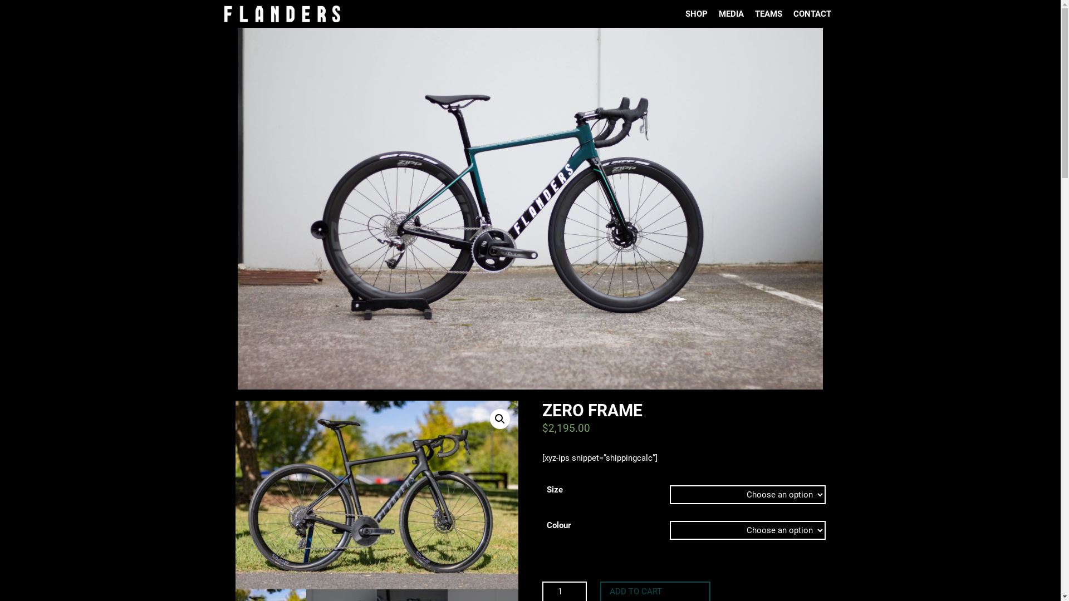  What do you see at coordinates (812, 14) in the screenshot?
I see `CONTACT` at bounding box center [812, 14].